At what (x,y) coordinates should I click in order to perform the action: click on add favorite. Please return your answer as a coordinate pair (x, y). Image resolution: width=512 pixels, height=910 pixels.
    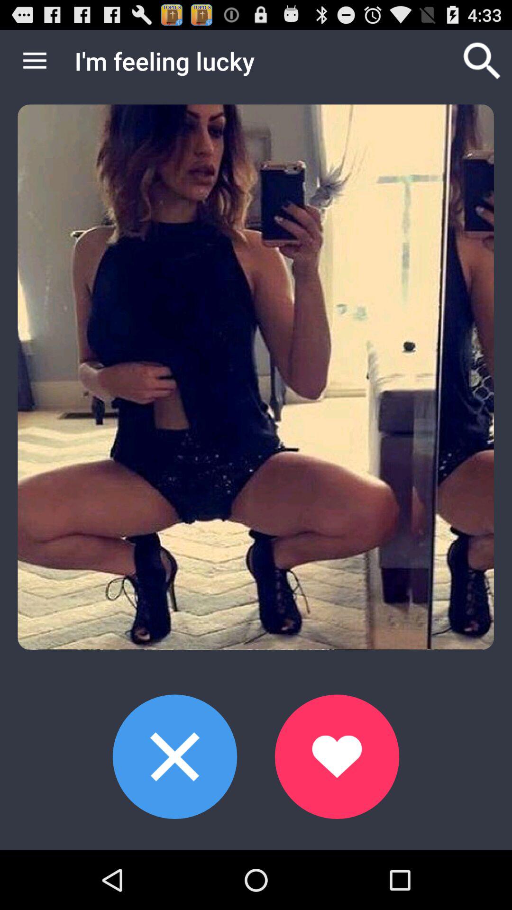
    Looking at the image, I should click on (337, 756).